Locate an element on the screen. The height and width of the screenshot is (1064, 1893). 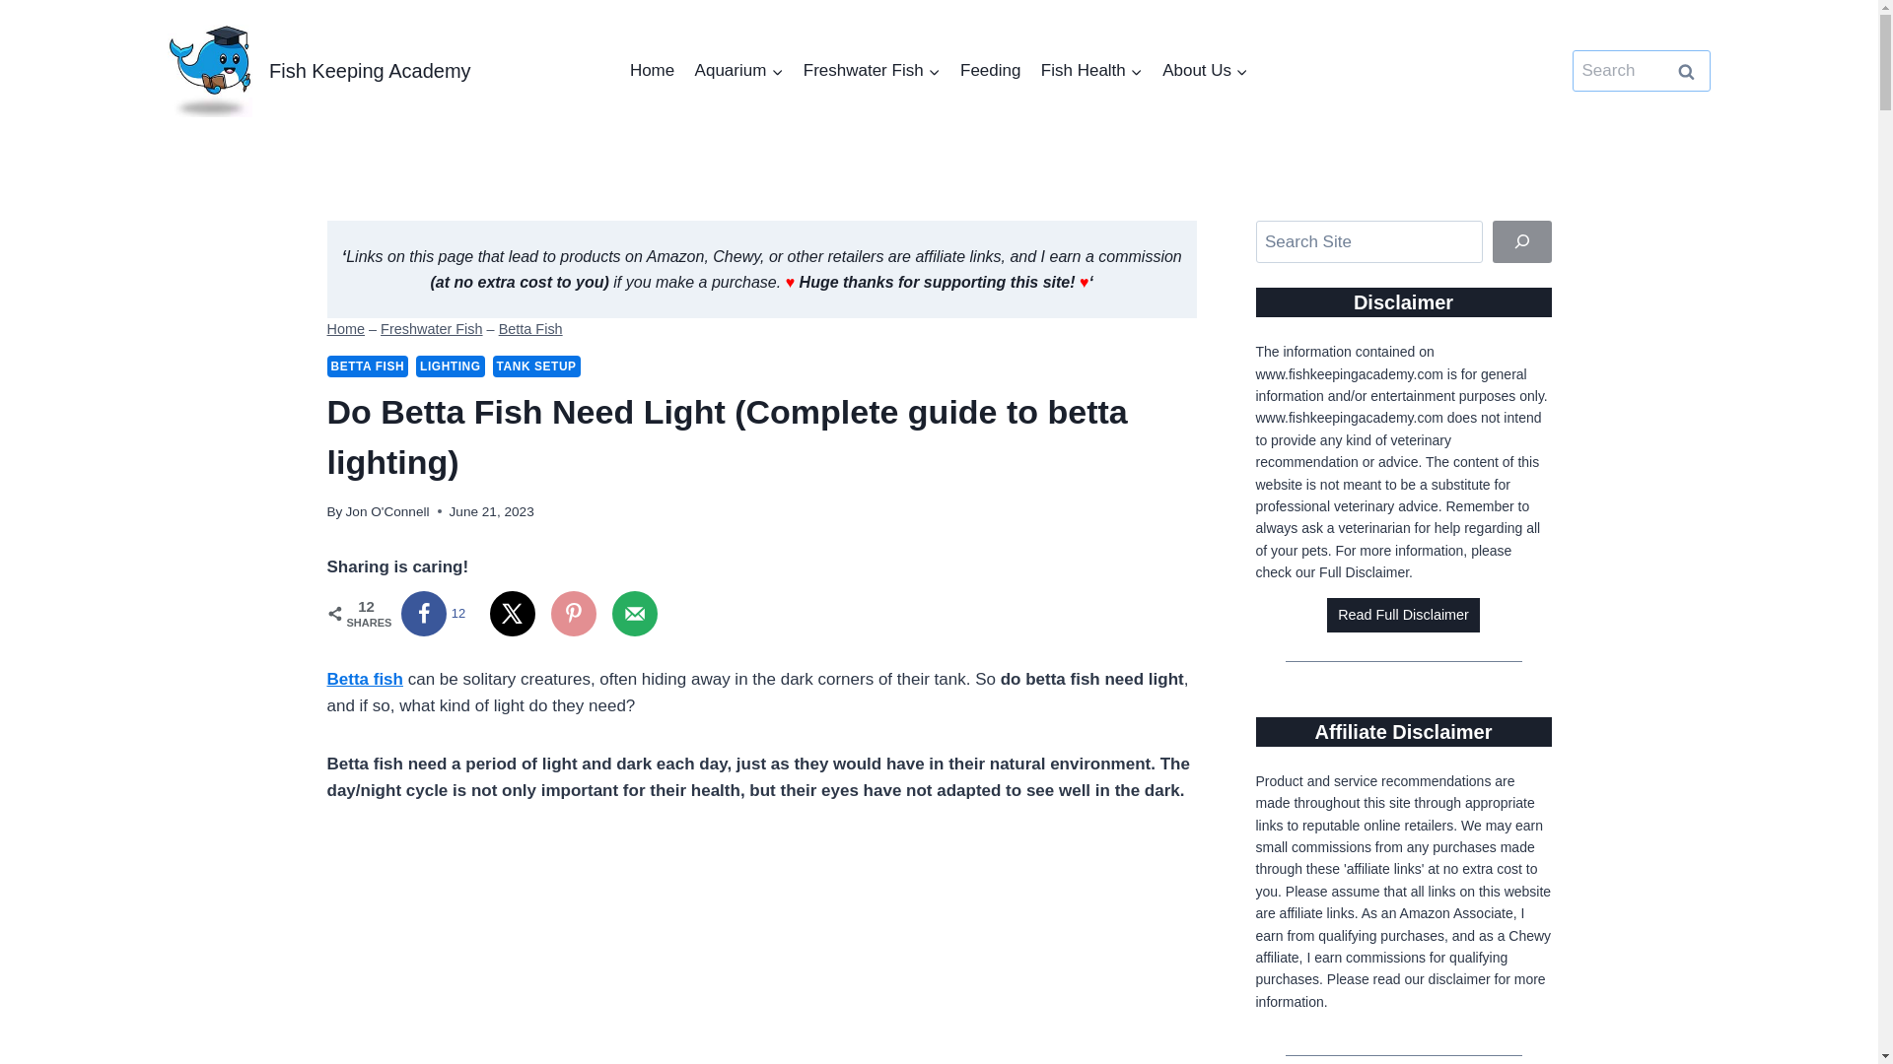
Aquarium is located at coordinates (737, 70).